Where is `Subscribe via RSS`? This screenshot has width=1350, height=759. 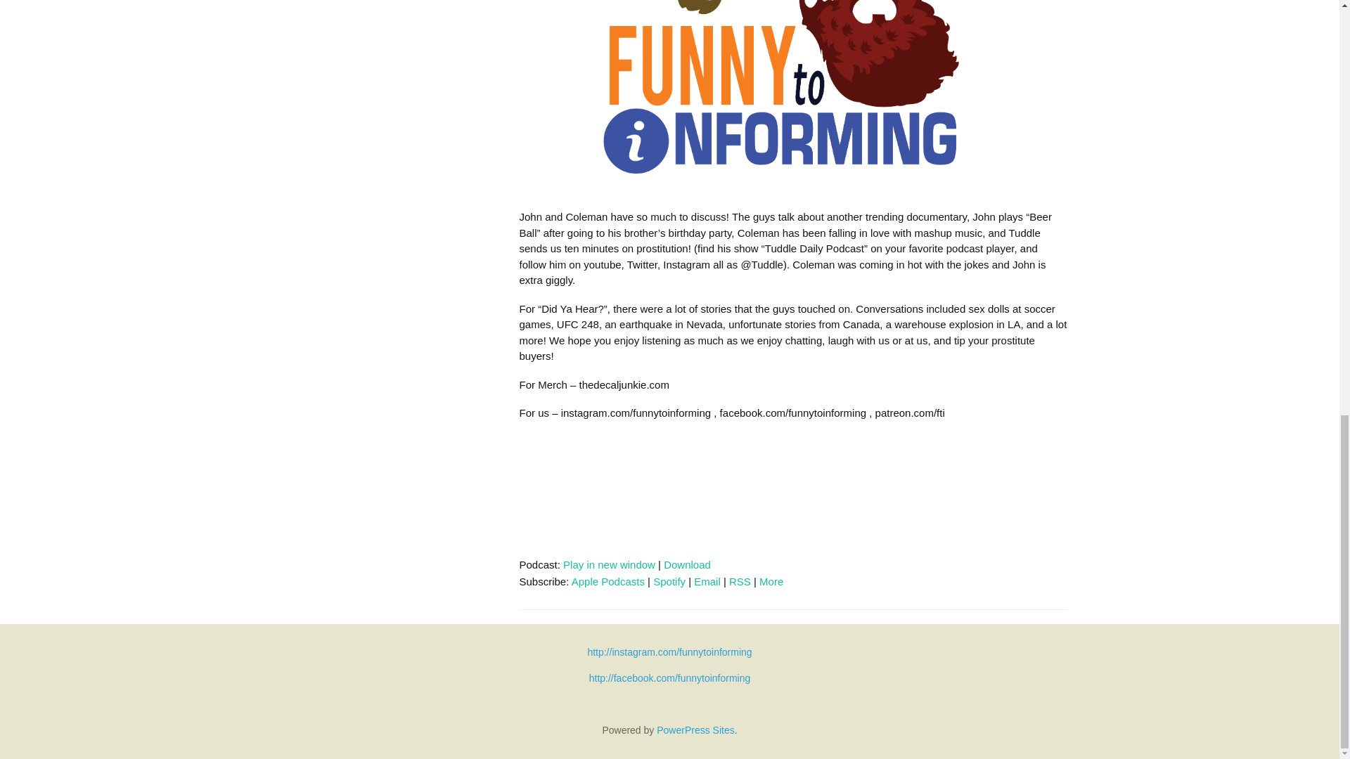
Subscribe via RSS is located at coordinates (740, 580).